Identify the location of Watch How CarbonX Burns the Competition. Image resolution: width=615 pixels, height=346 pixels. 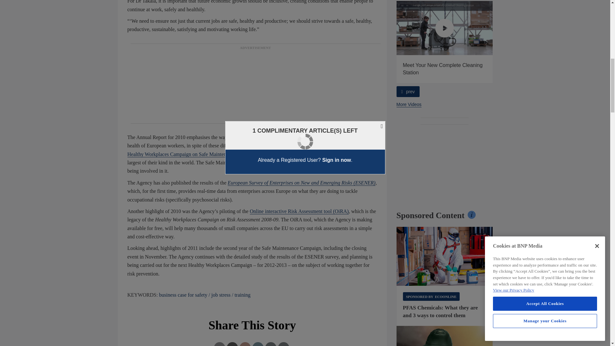
(348, 28).